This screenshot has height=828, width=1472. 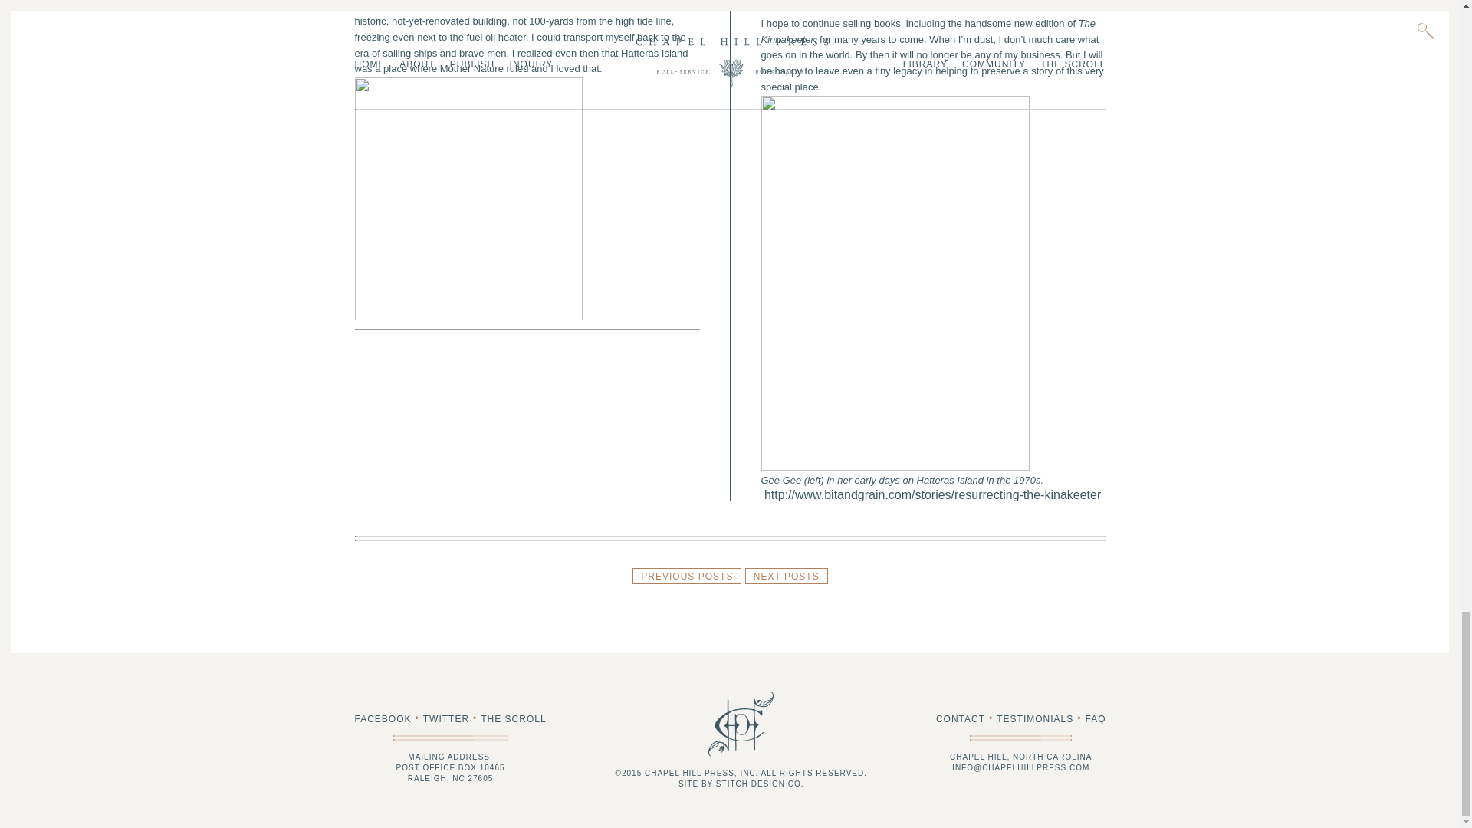 I want to click on NEXT POSTS, so click(x=786, y=576).